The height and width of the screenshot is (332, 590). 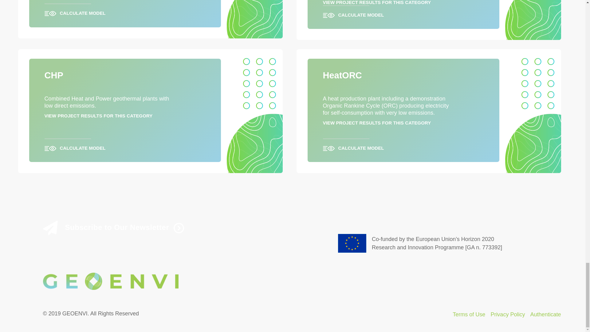 What do you see at coordinates (125, 10) in the screenshot?
I see `CALCULATE MODEL` at bounding box center [125, 10].